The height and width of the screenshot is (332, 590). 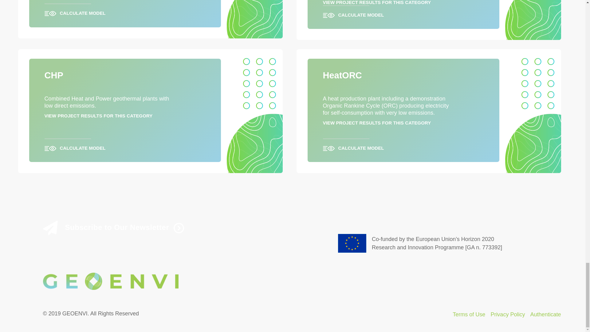 What do you see at coordinates (125, 10) in the screenshot?
I see `CALCULATE MODEL` at bounding box center [125, 10].